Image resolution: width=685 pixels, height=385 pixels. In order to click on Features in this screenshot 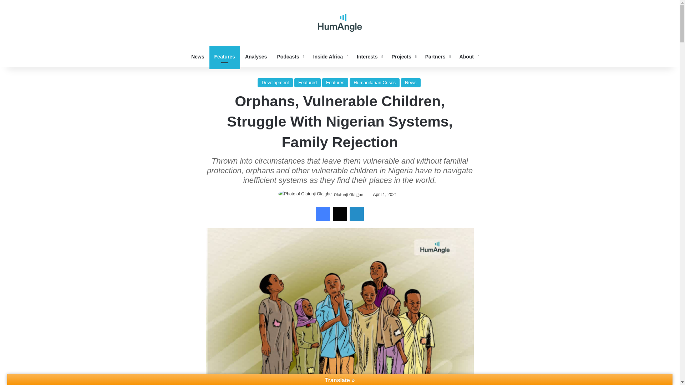, I will do `click(225, 56)`.